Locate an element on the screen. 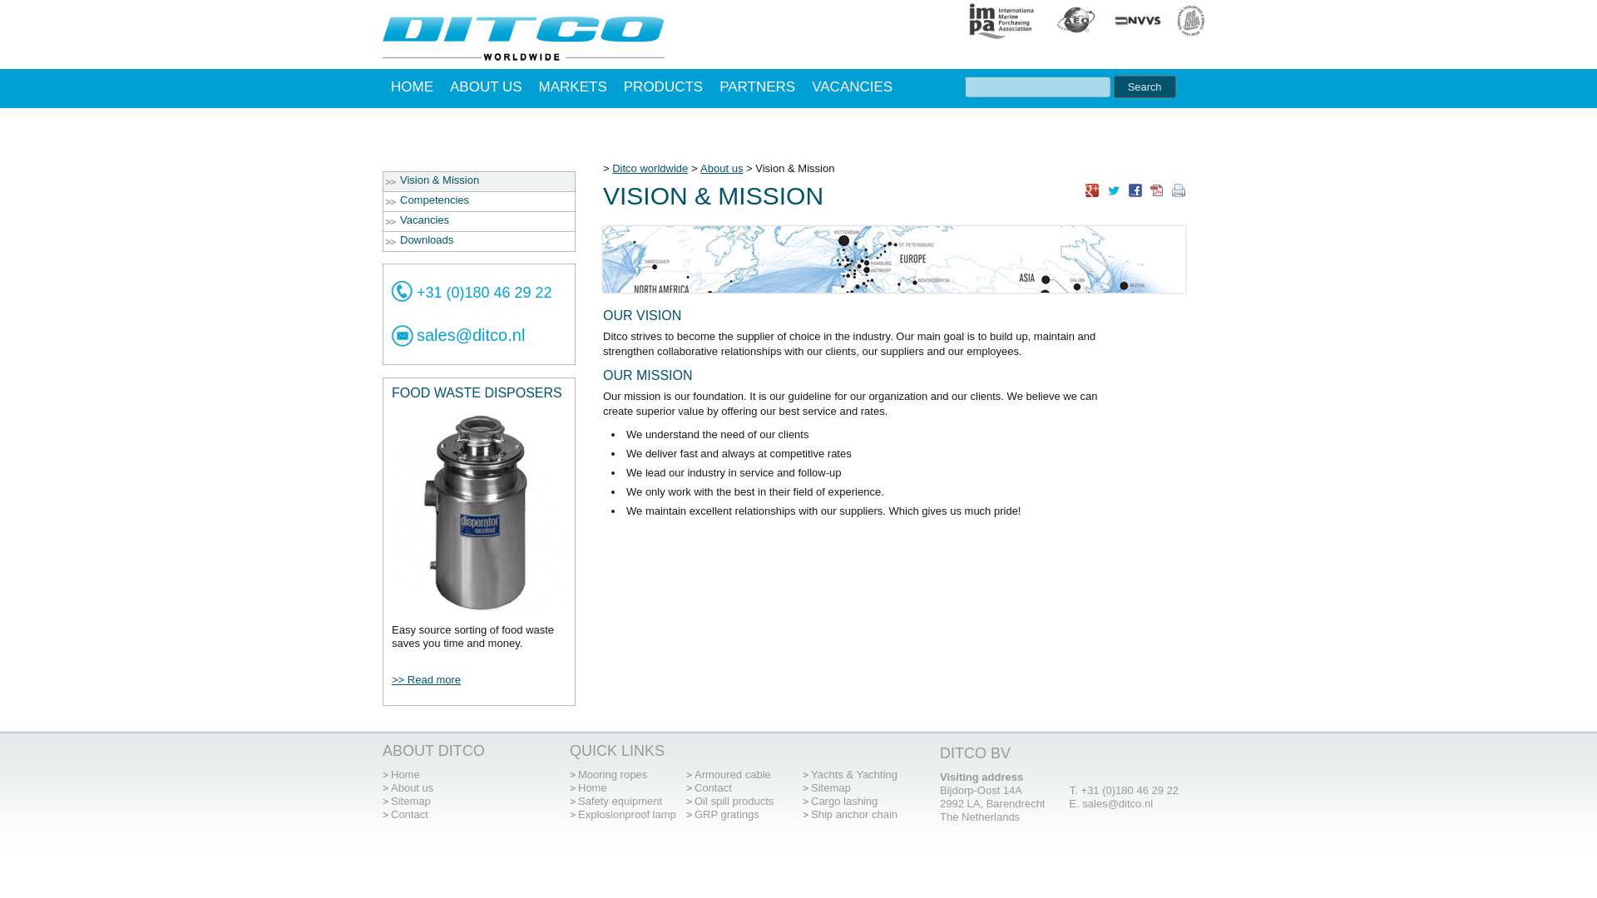 This screenshot has width=1597, height=898. About us is located at coordinates (721, 168).